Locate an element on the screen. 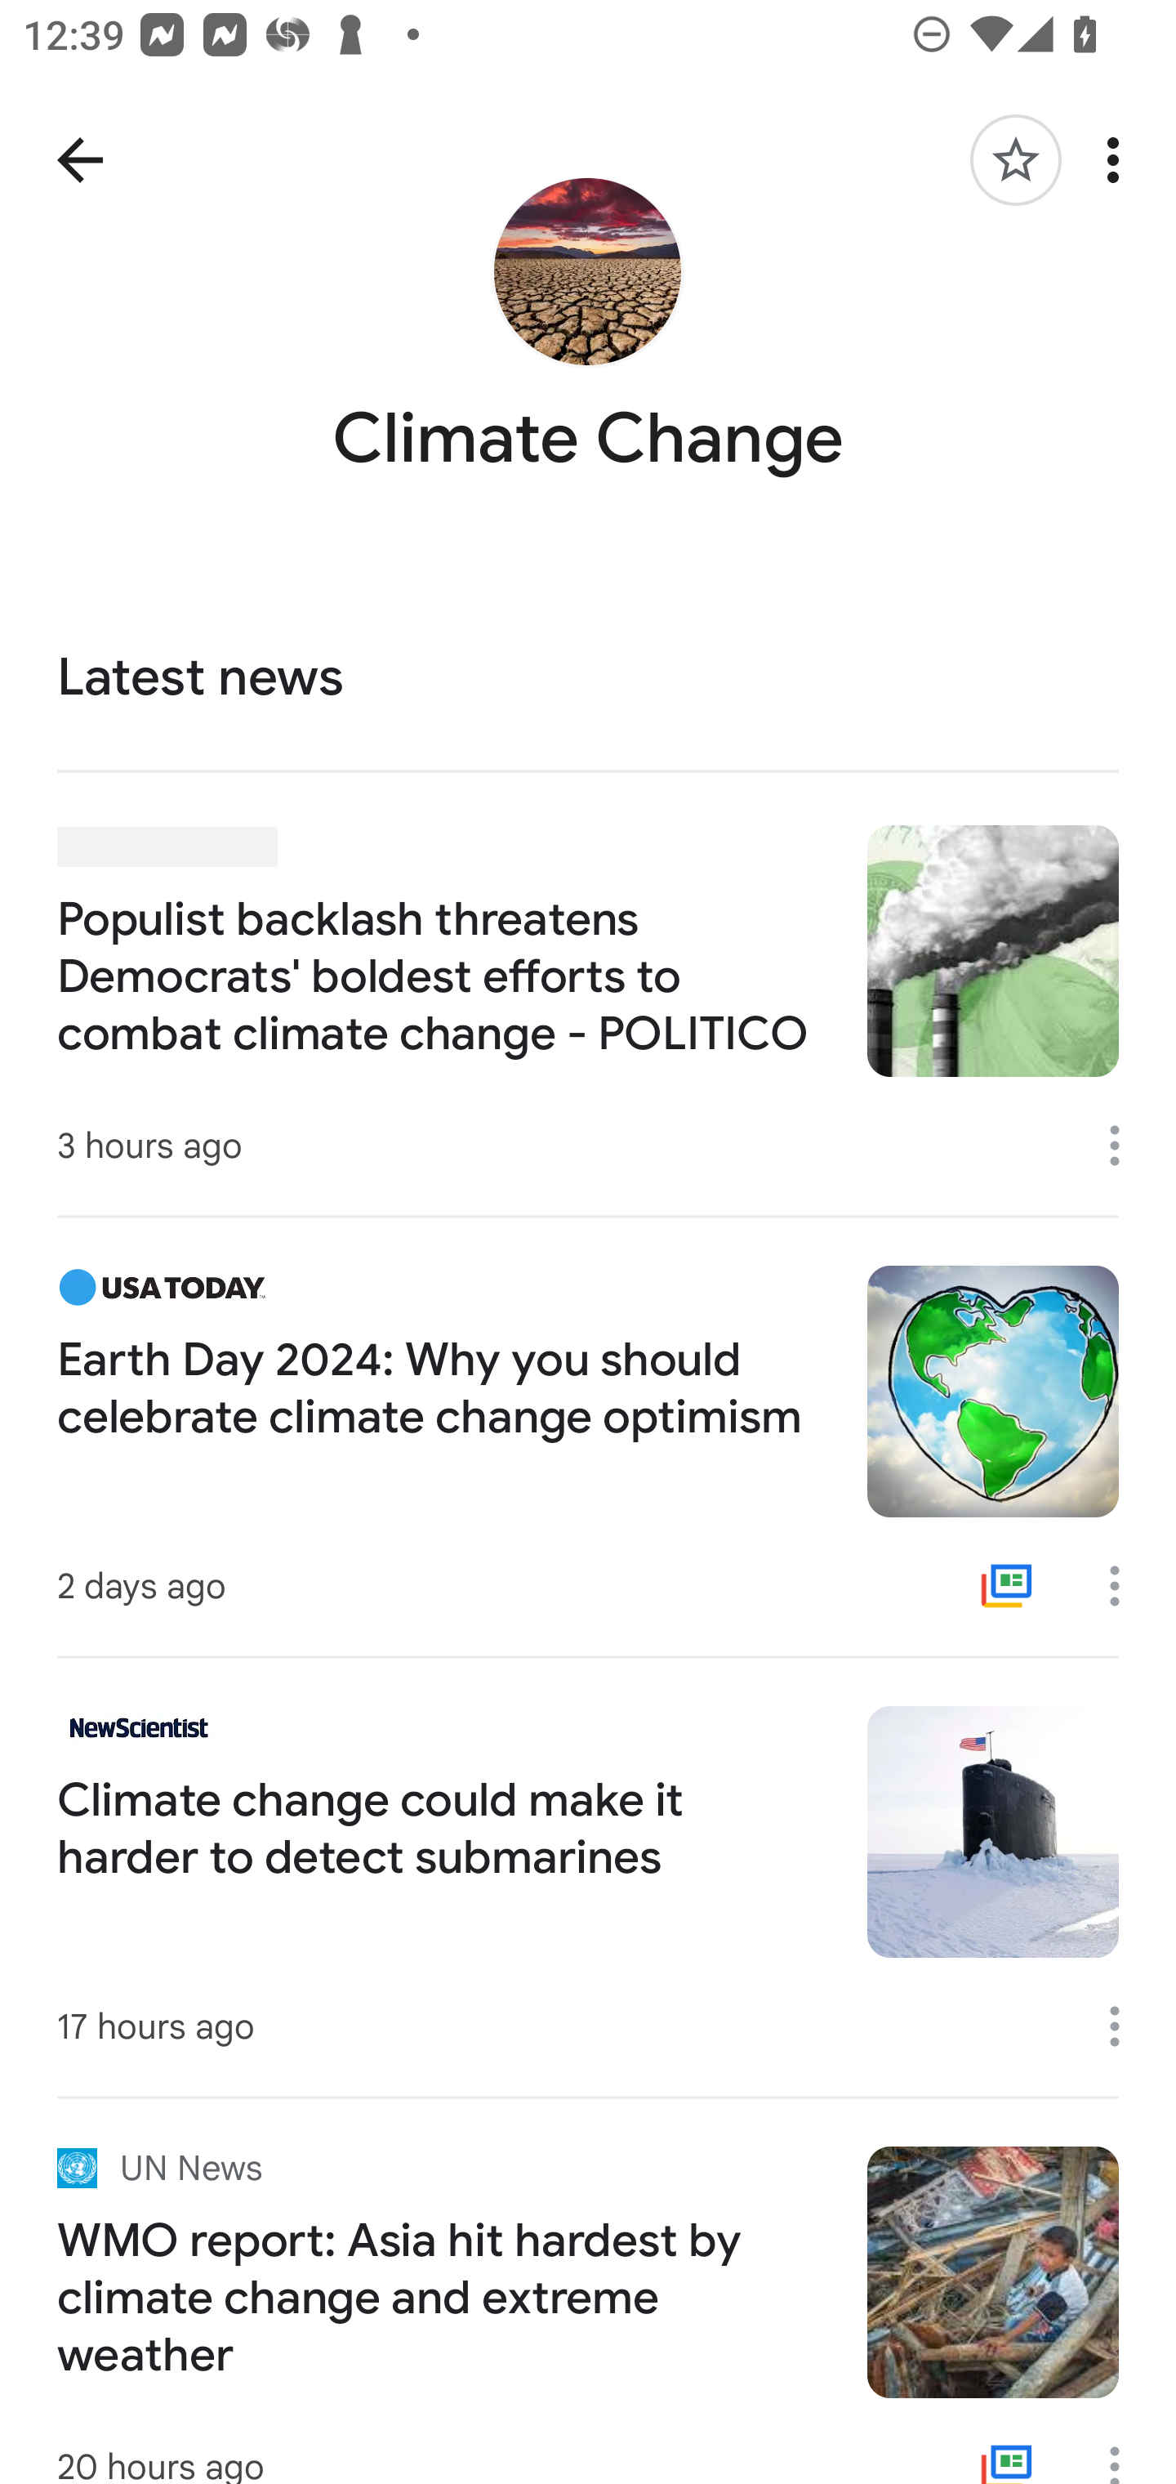 This screenshot has height=2484, width=1176. More options is located at coordinates (1125, 1145).